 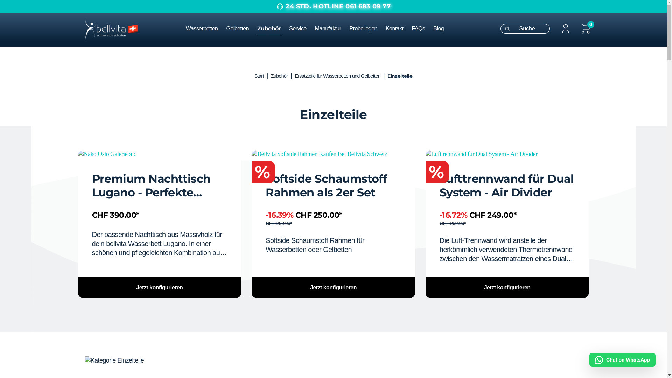 What do you see at coordinates (302, 29) in the screenshot?
I see `Service` at bounding box center [302, 29].